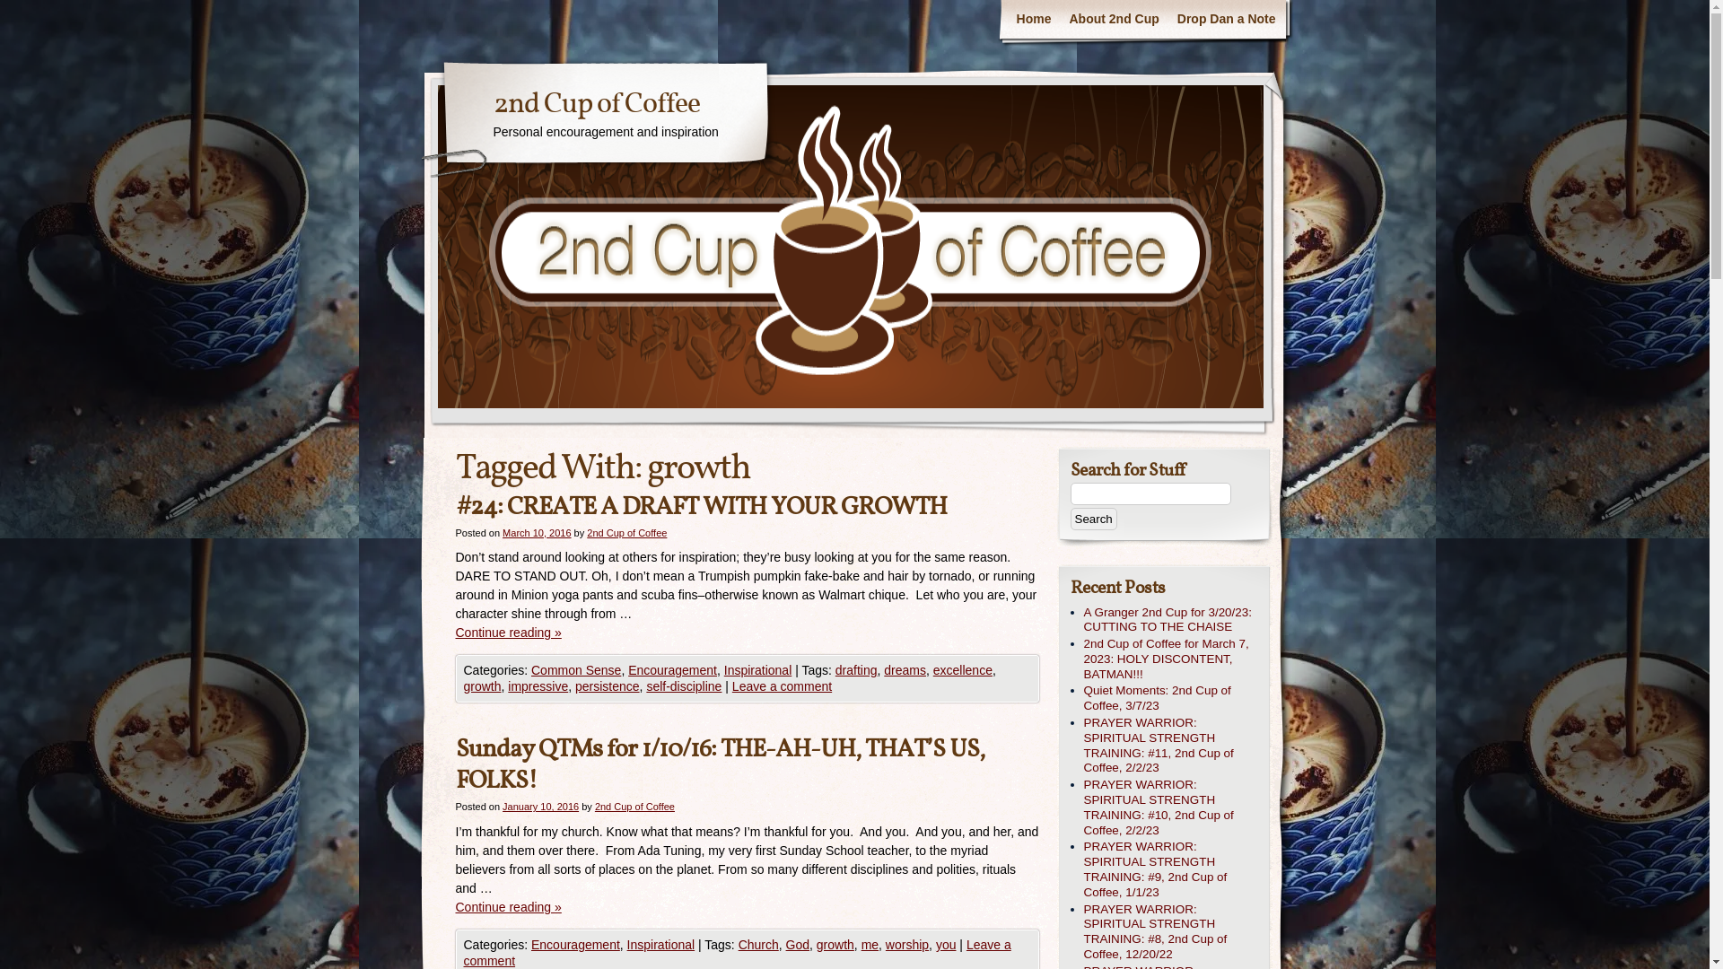 The width and height of the screenshot is (1723, 969). What do you see at coordinates (737, 953) in the screenshot?
I see `Leave a comment` at bounding box center [737, 953].